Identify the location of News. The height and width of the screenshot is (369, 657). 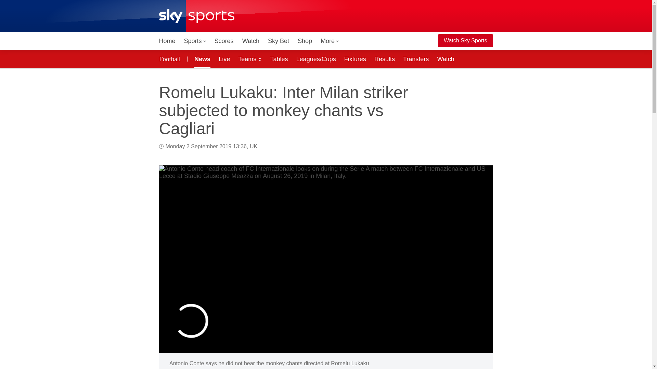
(201, 59).